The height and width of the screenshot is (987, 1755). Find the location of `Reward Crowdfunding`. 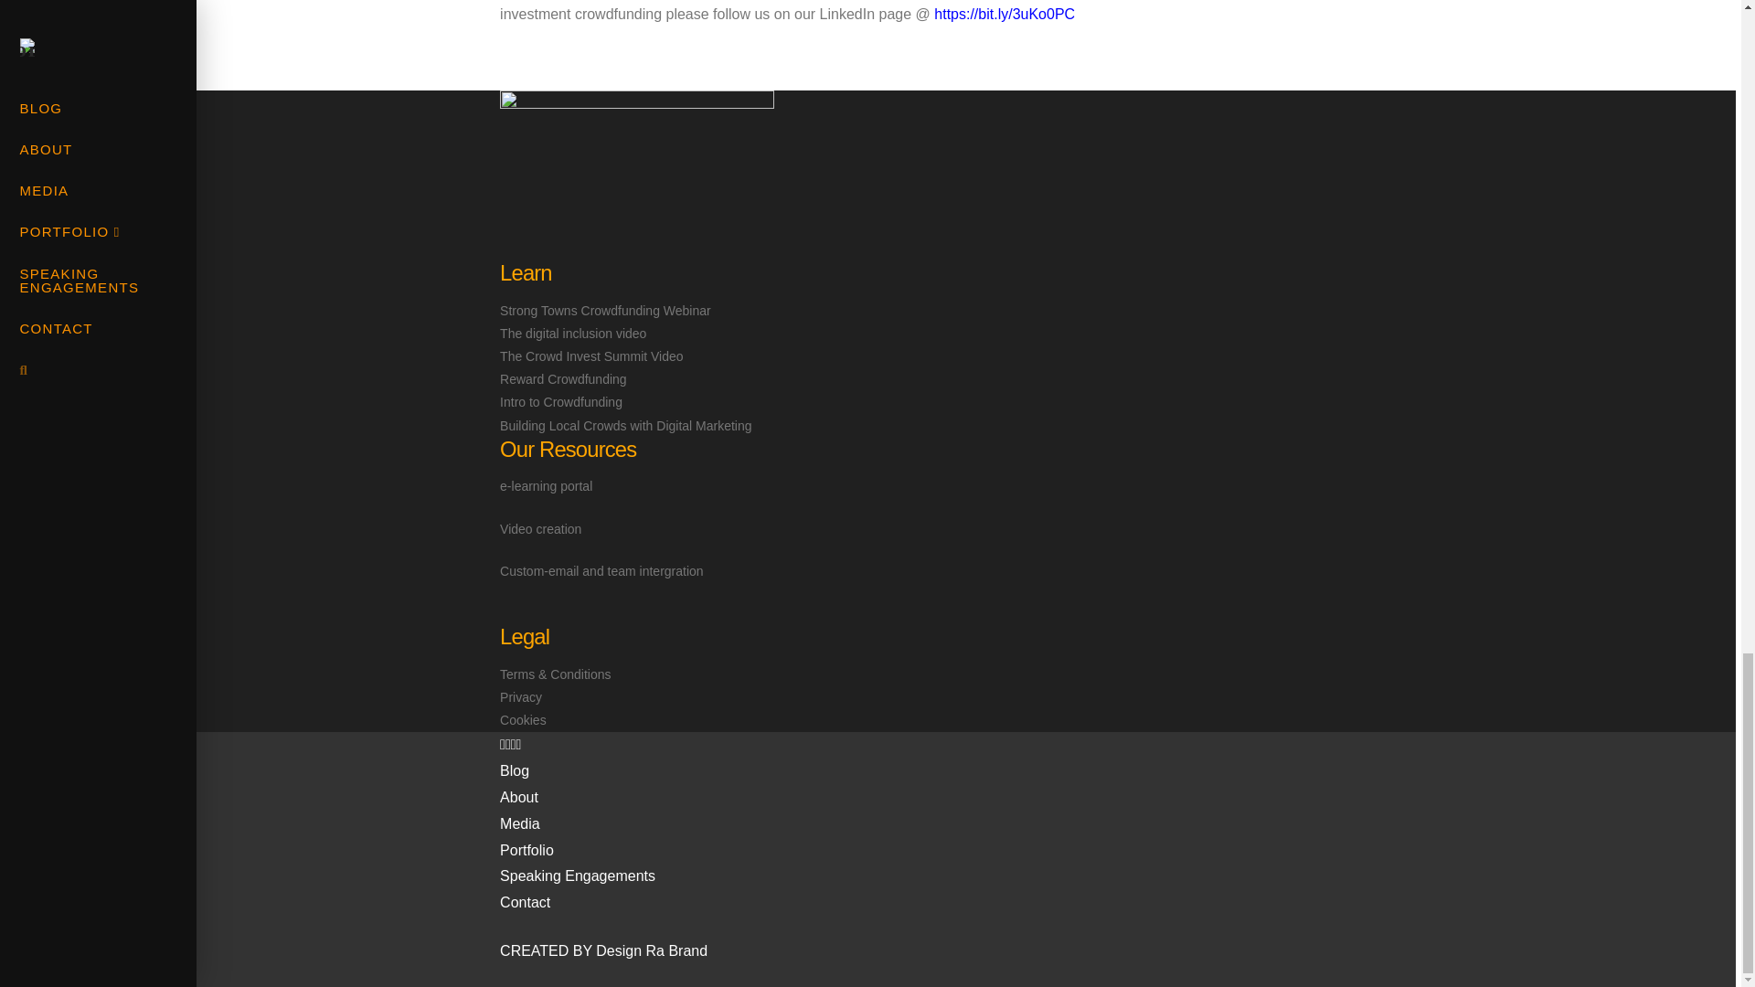

Reward Crowdfunding is located at coordinates (563, 379).